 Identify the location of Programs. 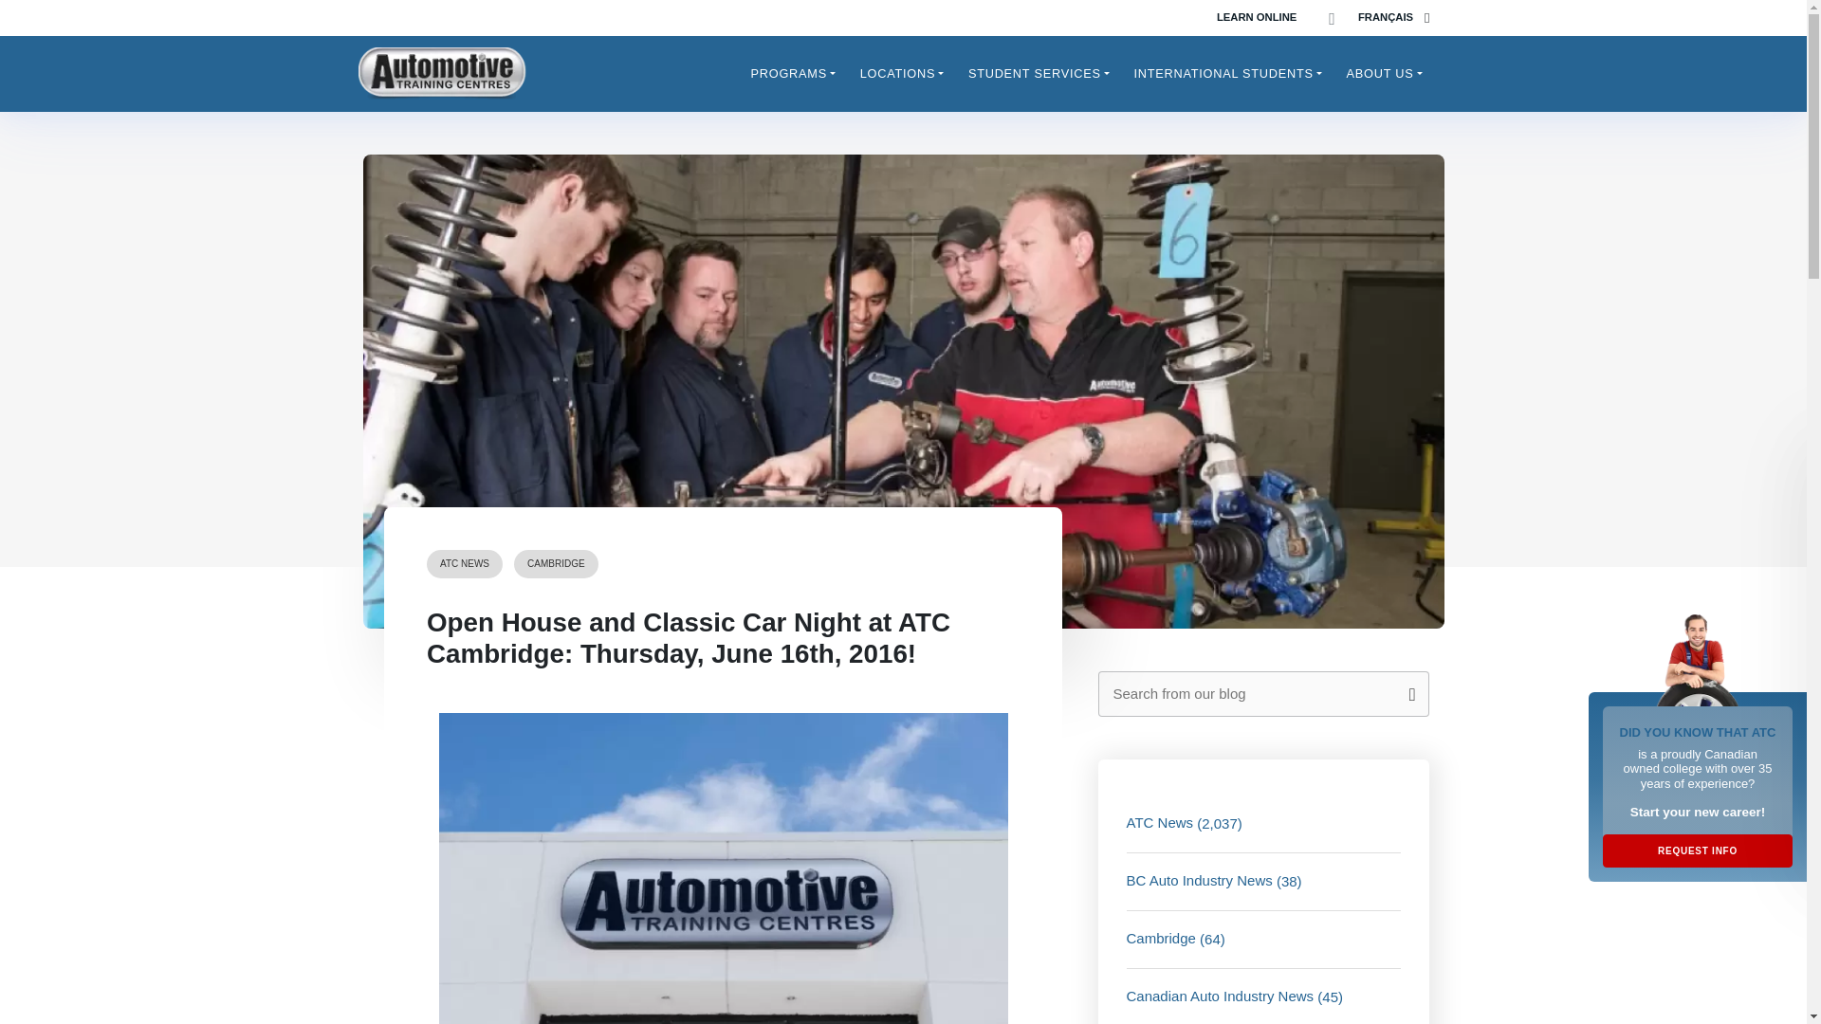
(793, 73).